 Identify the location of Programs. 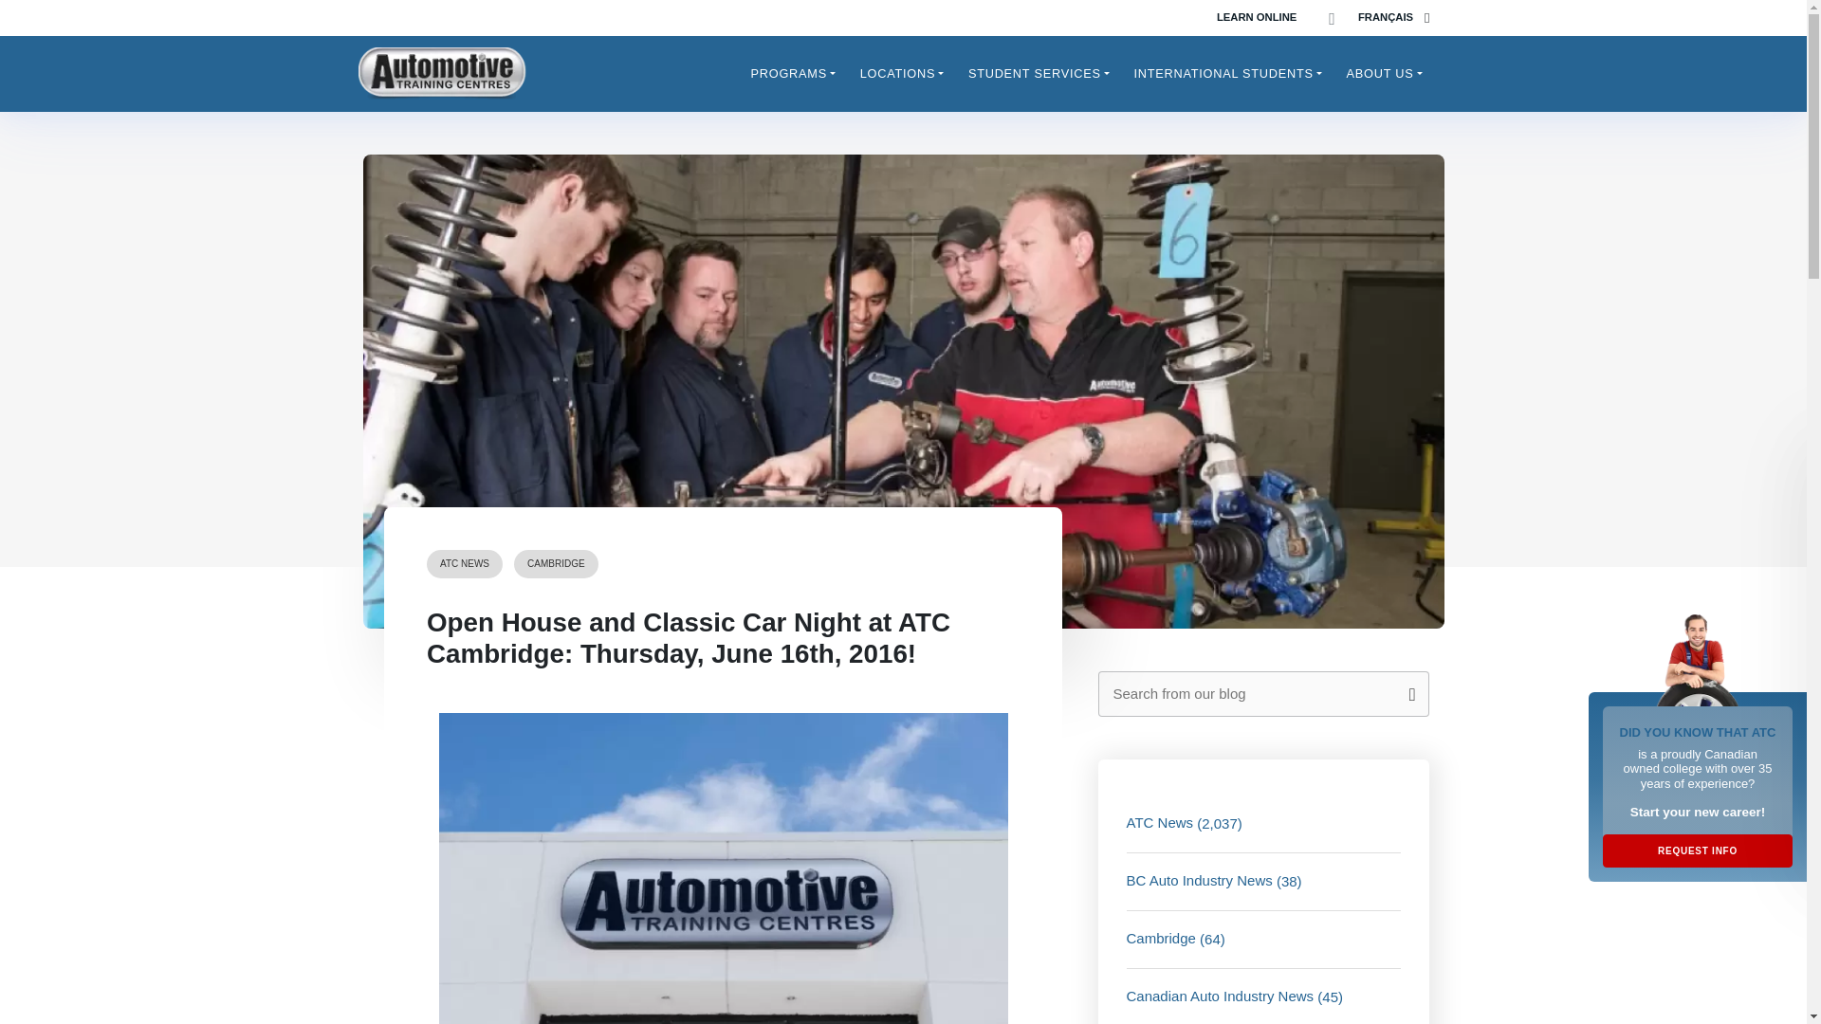
(793, 73).